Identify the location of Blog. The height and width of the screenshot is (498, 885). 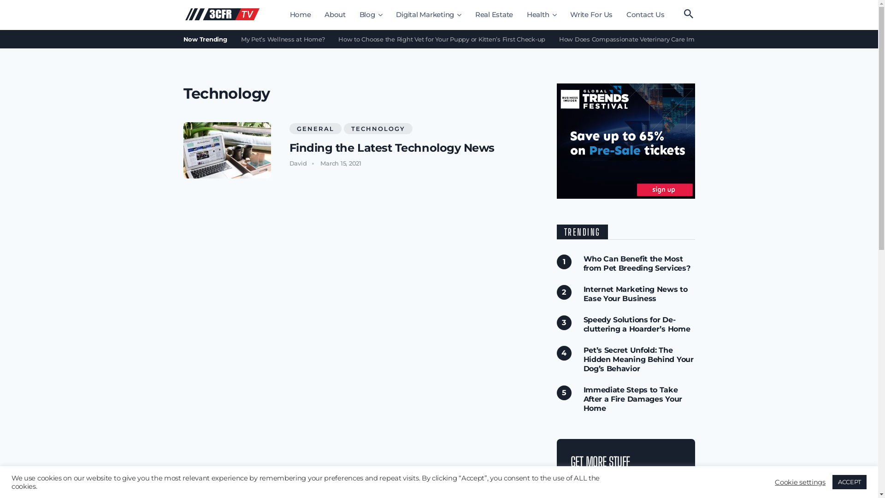
(371, 15).